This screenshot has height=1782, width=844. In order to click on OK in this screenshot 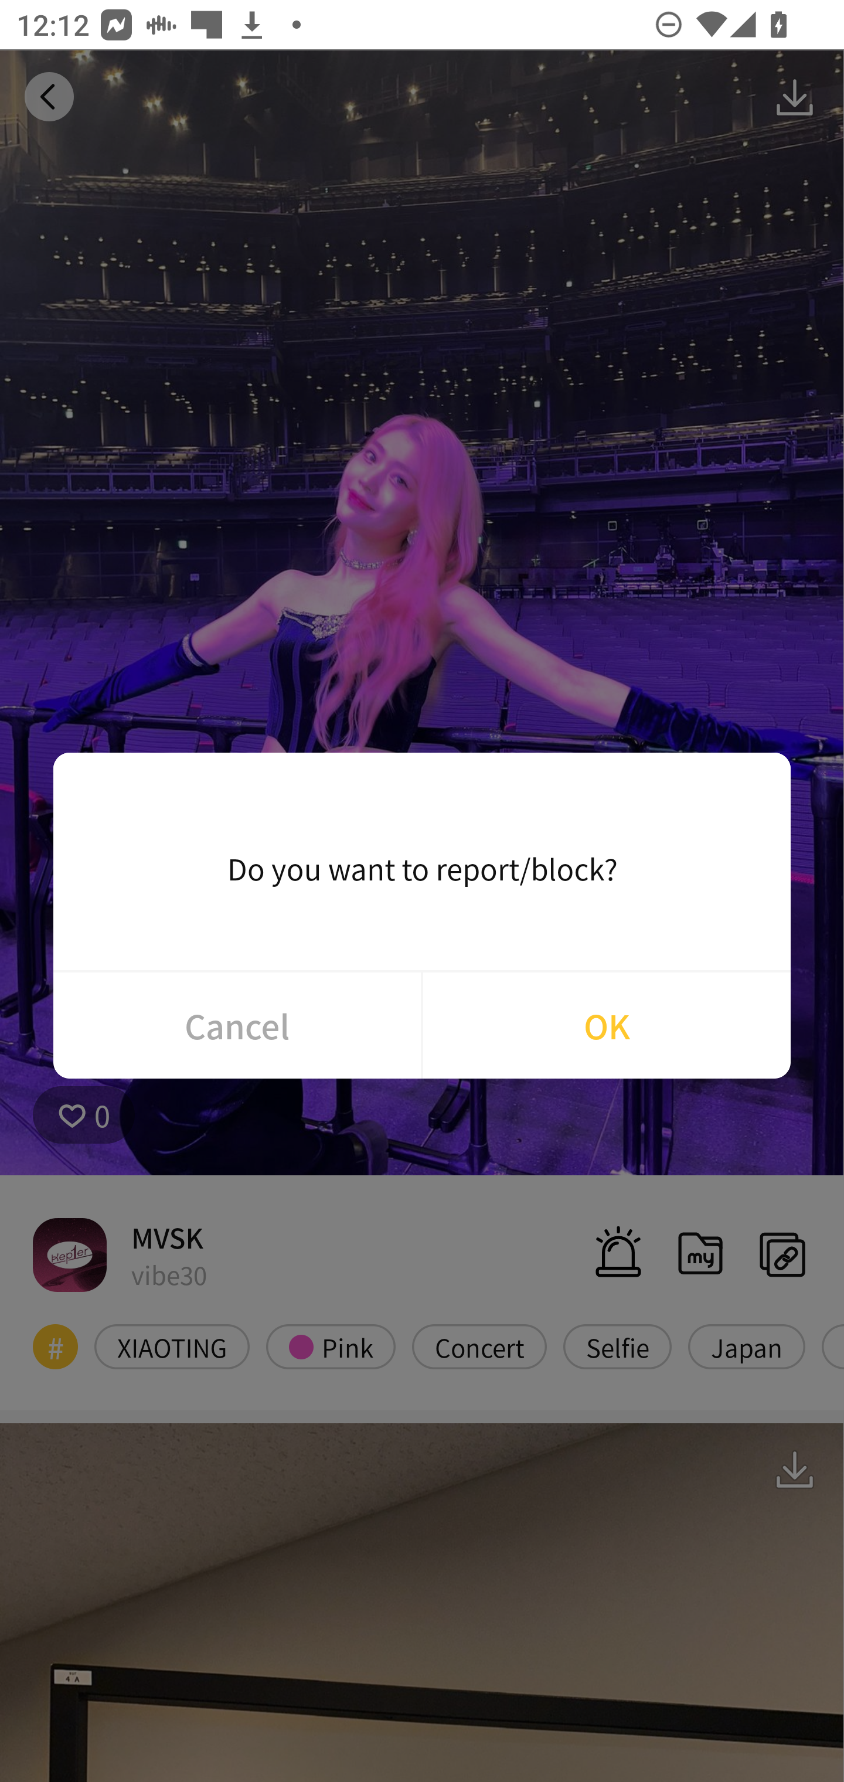, I will do `click(607, 1025)`.